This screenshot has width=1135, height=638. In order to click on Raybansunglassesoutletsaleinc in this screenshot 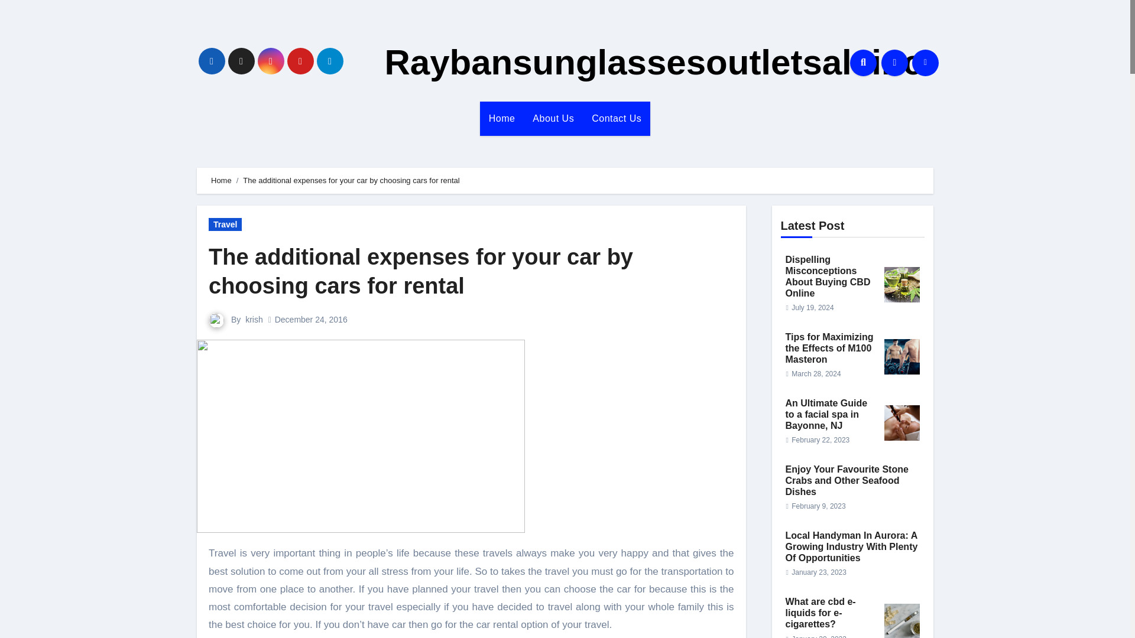, I will do `click(653, 63)`.